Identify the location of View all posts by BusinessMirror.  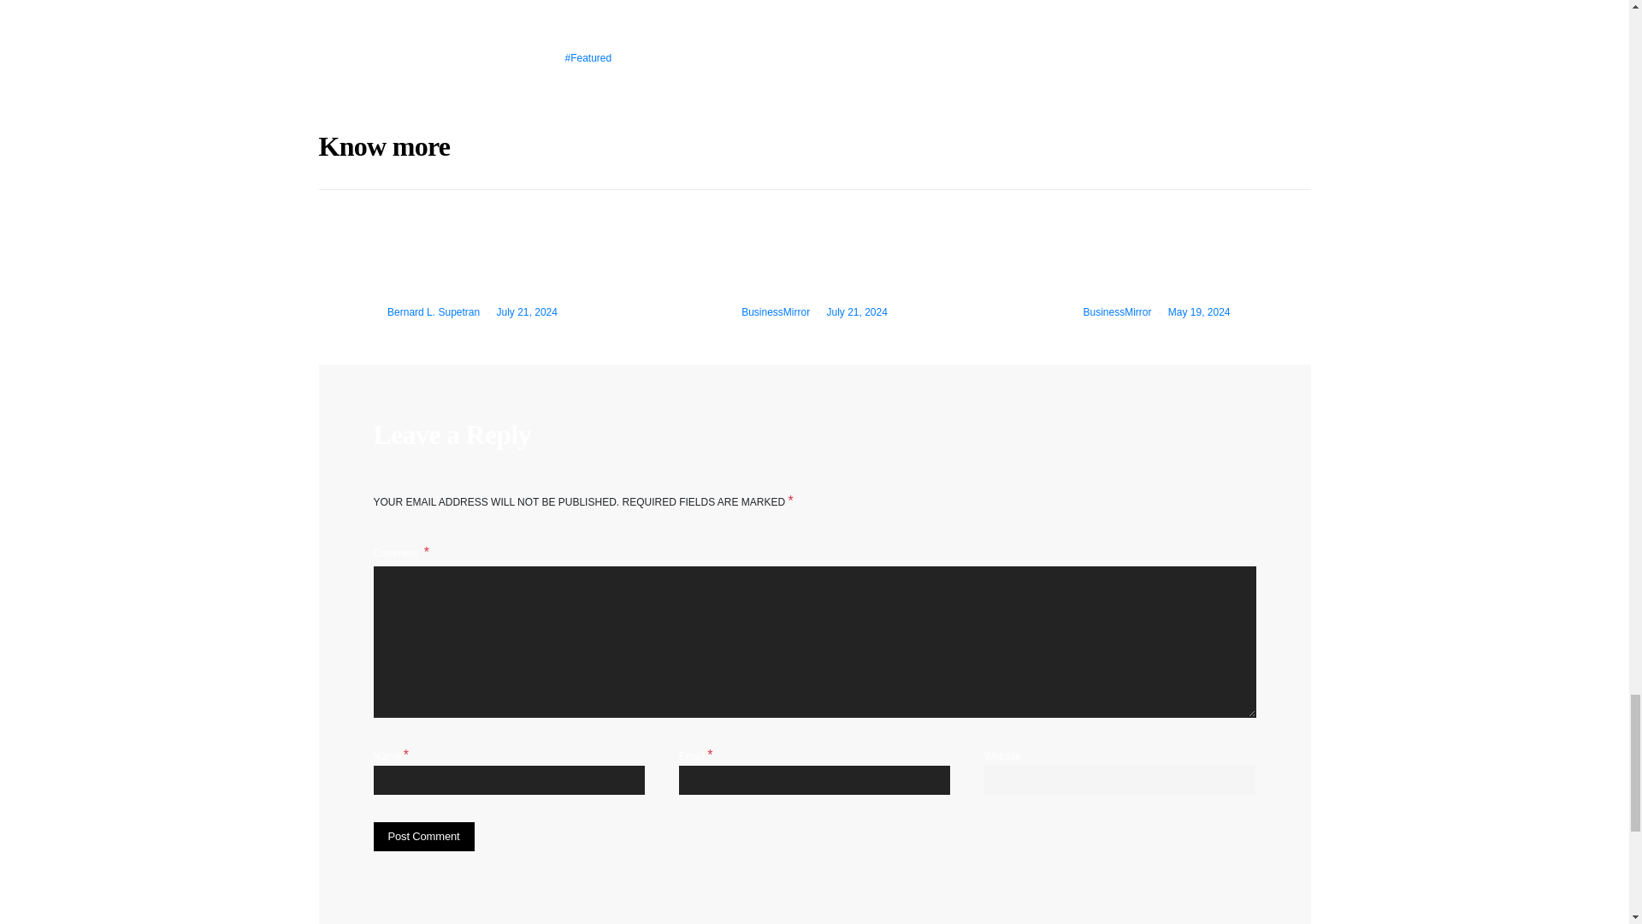
(1116, 311).